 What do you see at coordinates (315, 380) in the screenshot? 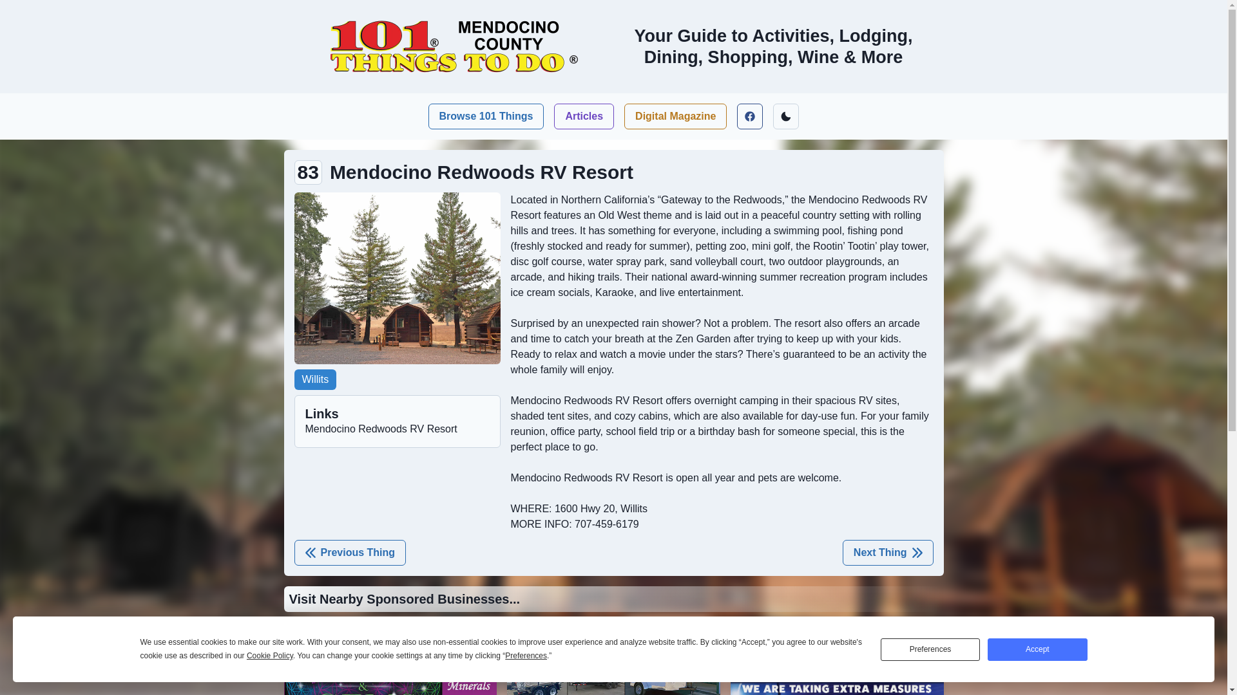
I see `Willits` at bounding box center [315, 380].